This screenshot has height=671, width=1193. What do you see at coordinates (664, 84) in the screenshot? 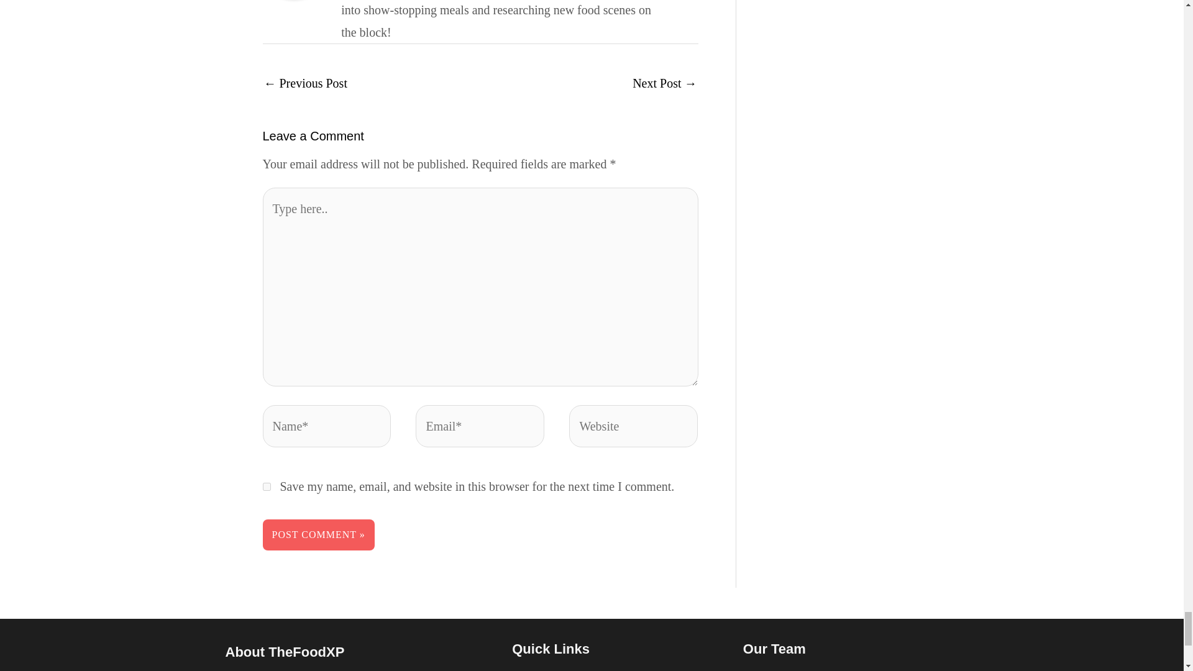
I see `Classic Bobby Flay Chocolate Mousse Recipe` at bounding box center [664, 84].